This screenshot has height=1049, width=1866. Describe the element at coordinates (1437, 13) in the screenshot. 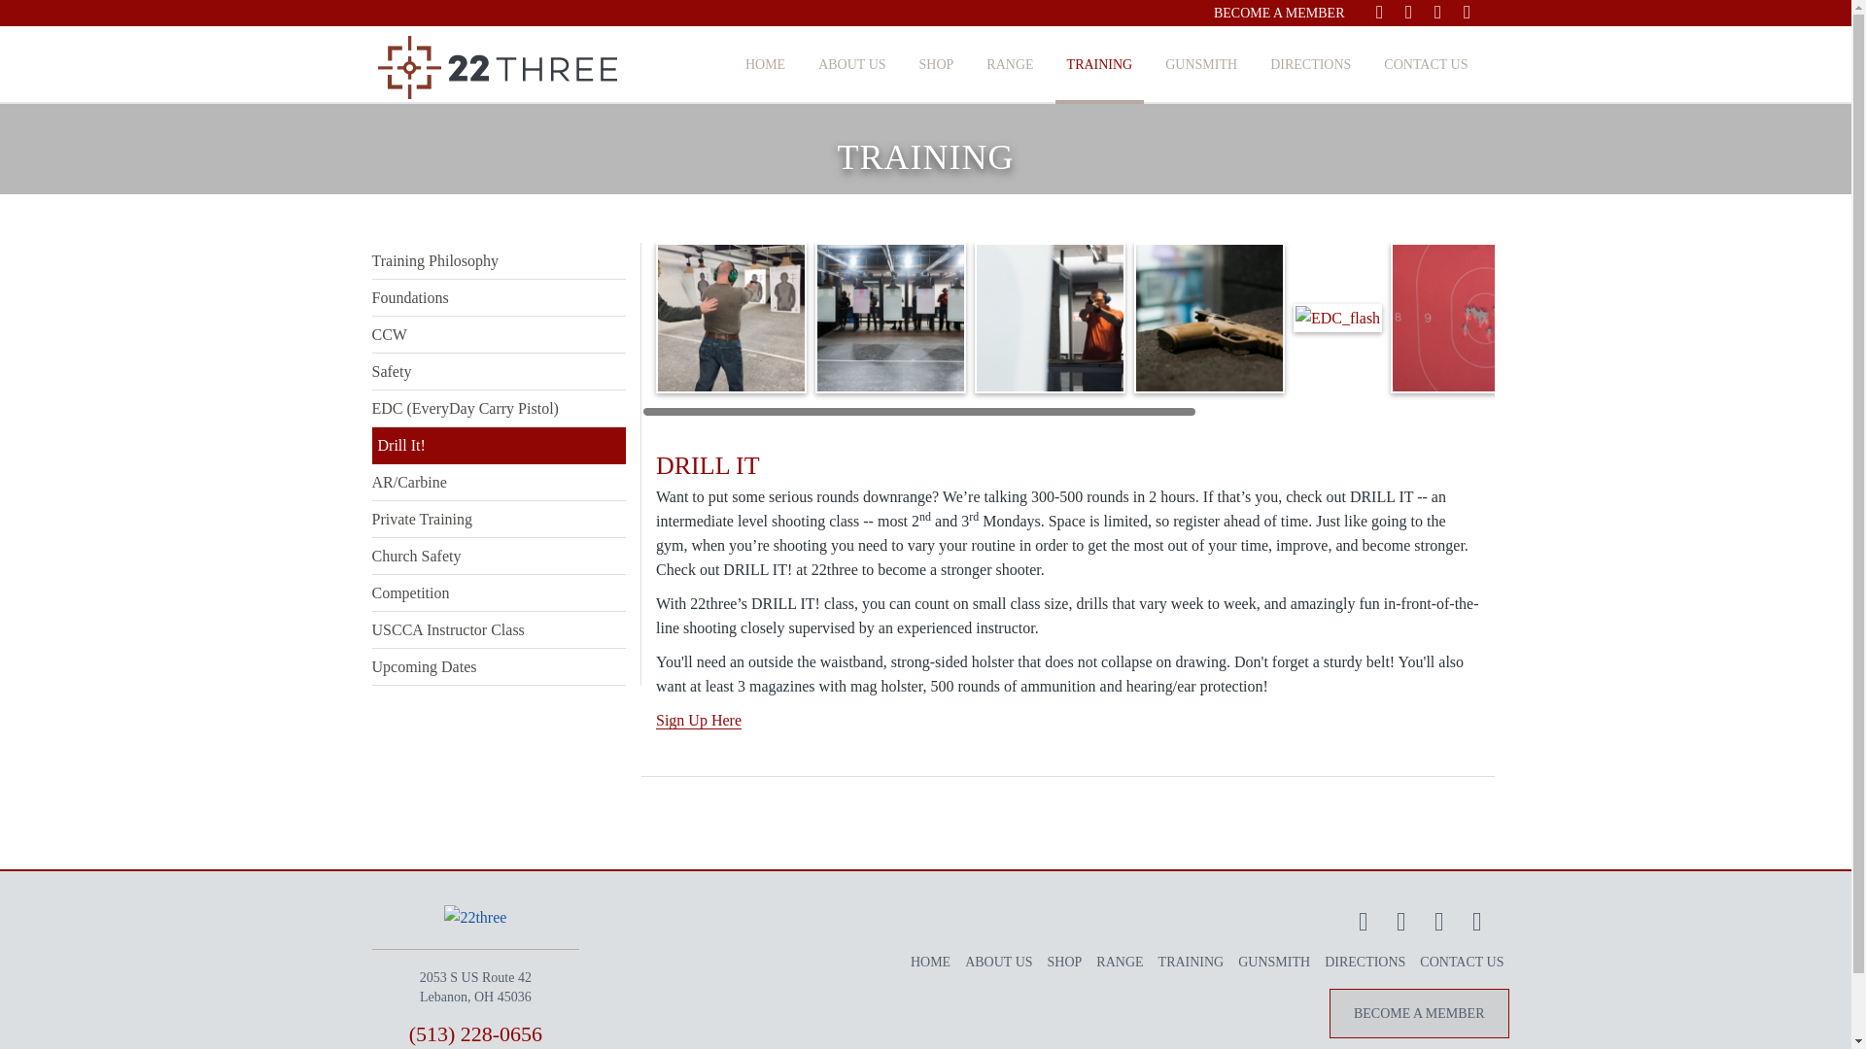

I see `Visit our Instagram Page` at that location.